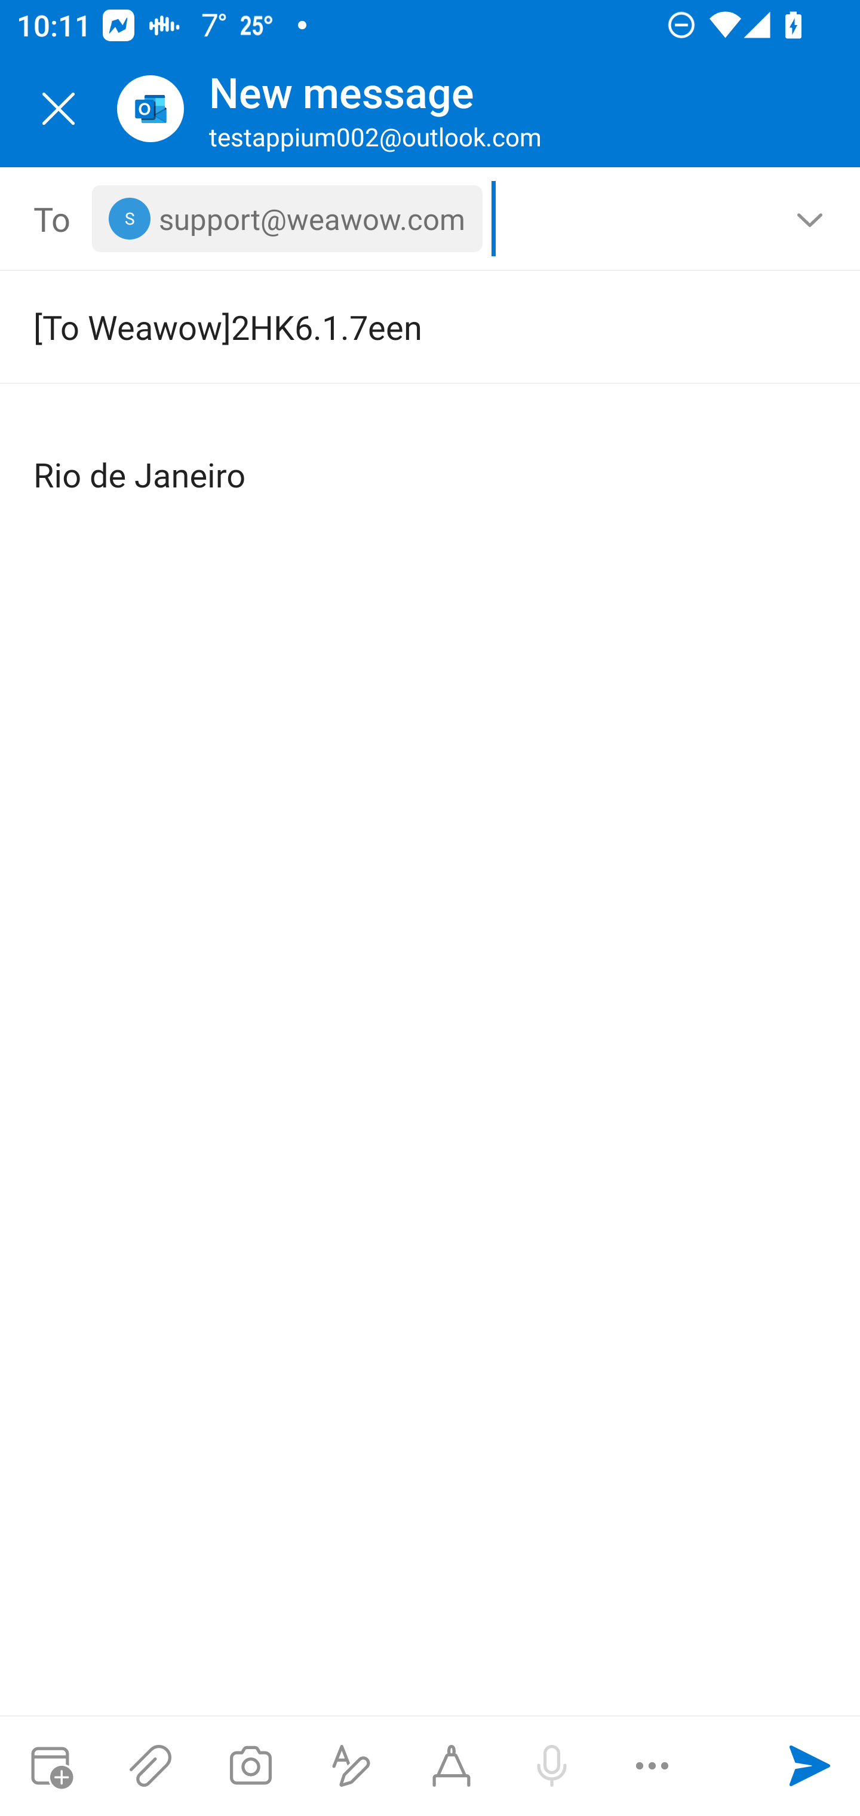 The image size is (860, 1816). What do you see at coordinates (810, 1766) in the screenshot?
I see `Send` at bounding box center [810, 1766].